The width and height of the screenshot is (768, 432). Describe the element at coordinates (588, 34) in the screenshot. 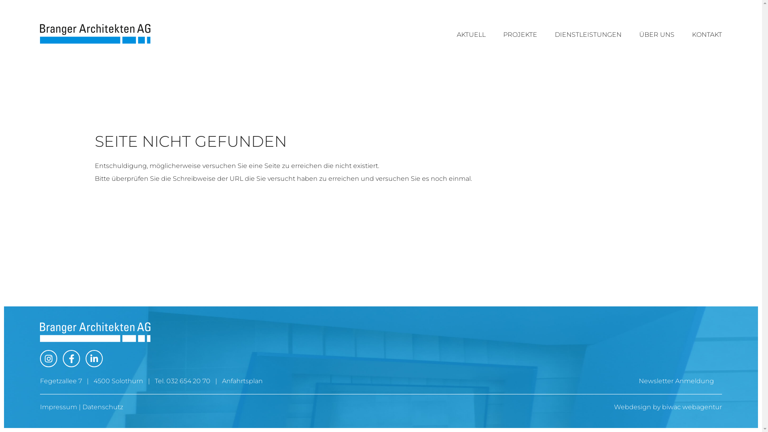

I see `DIENSTLEISTUNGEN` at that location.